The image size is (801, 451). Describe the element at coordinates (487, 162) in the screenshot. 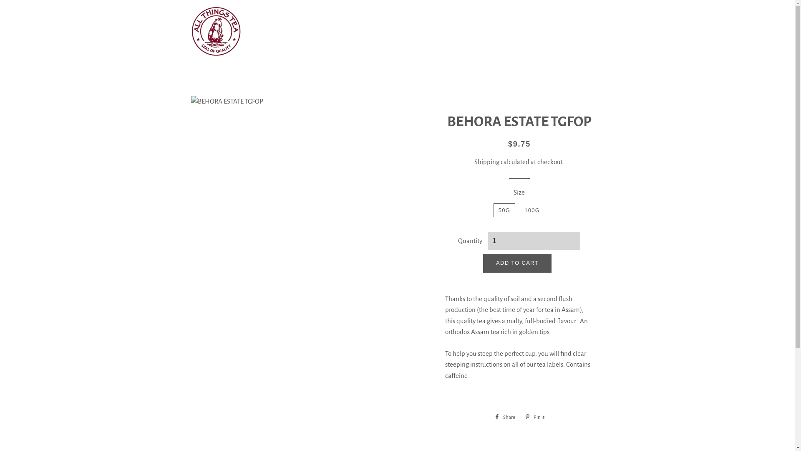

I see `Shipping` at that location.